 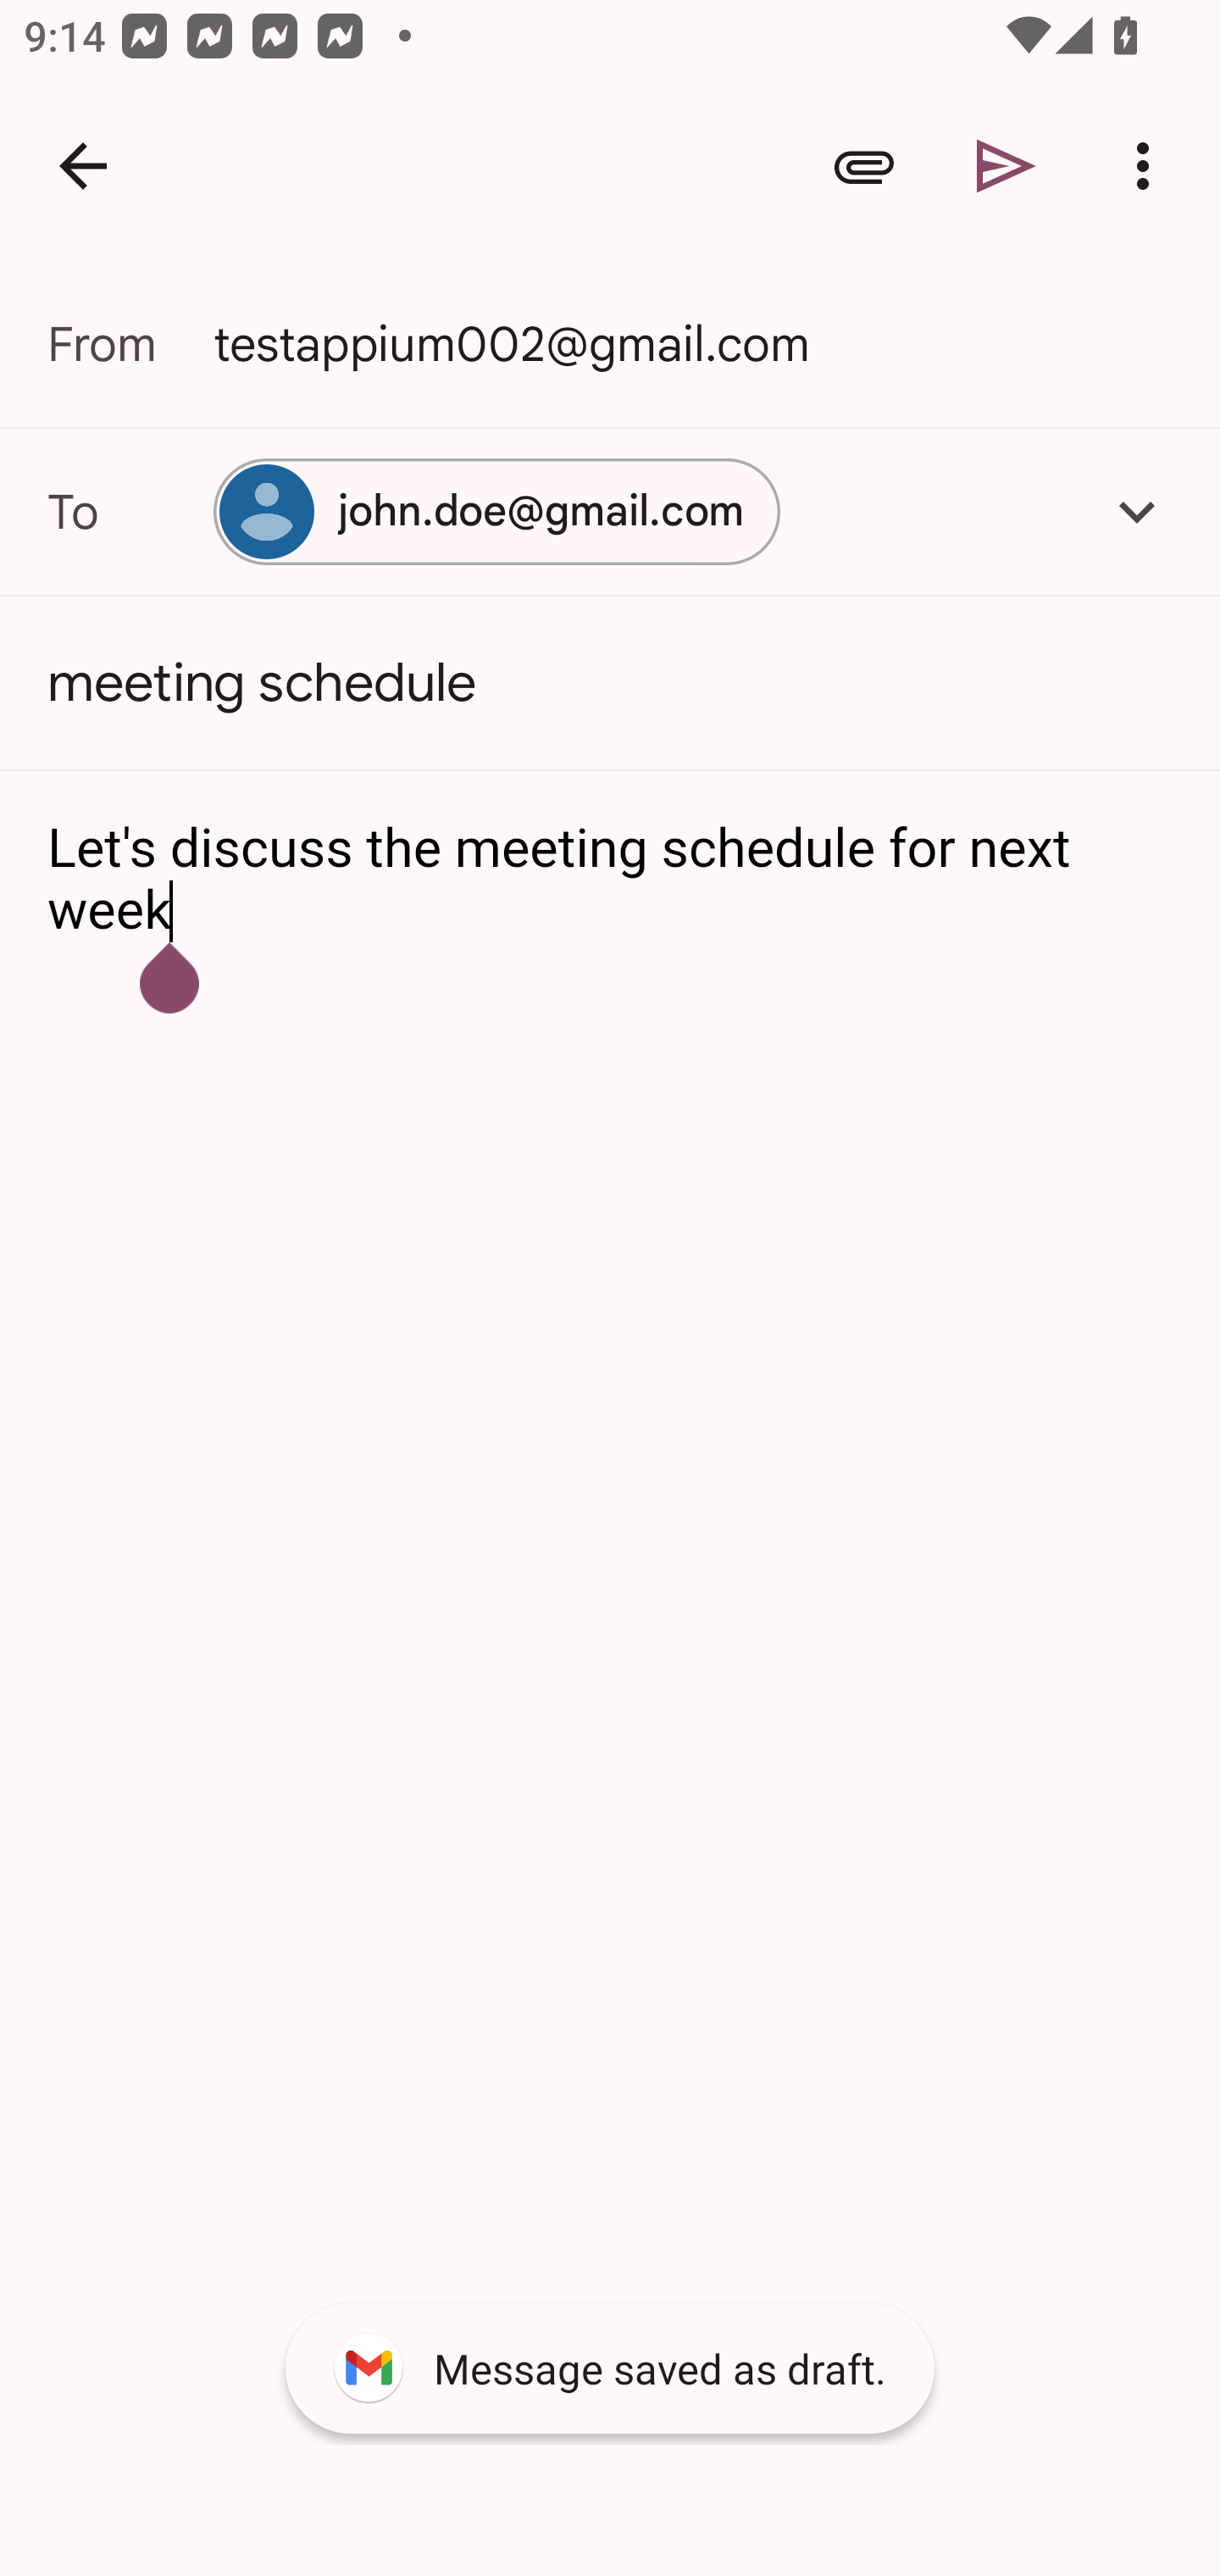 I want to click on From, so click(x=130, y=344).